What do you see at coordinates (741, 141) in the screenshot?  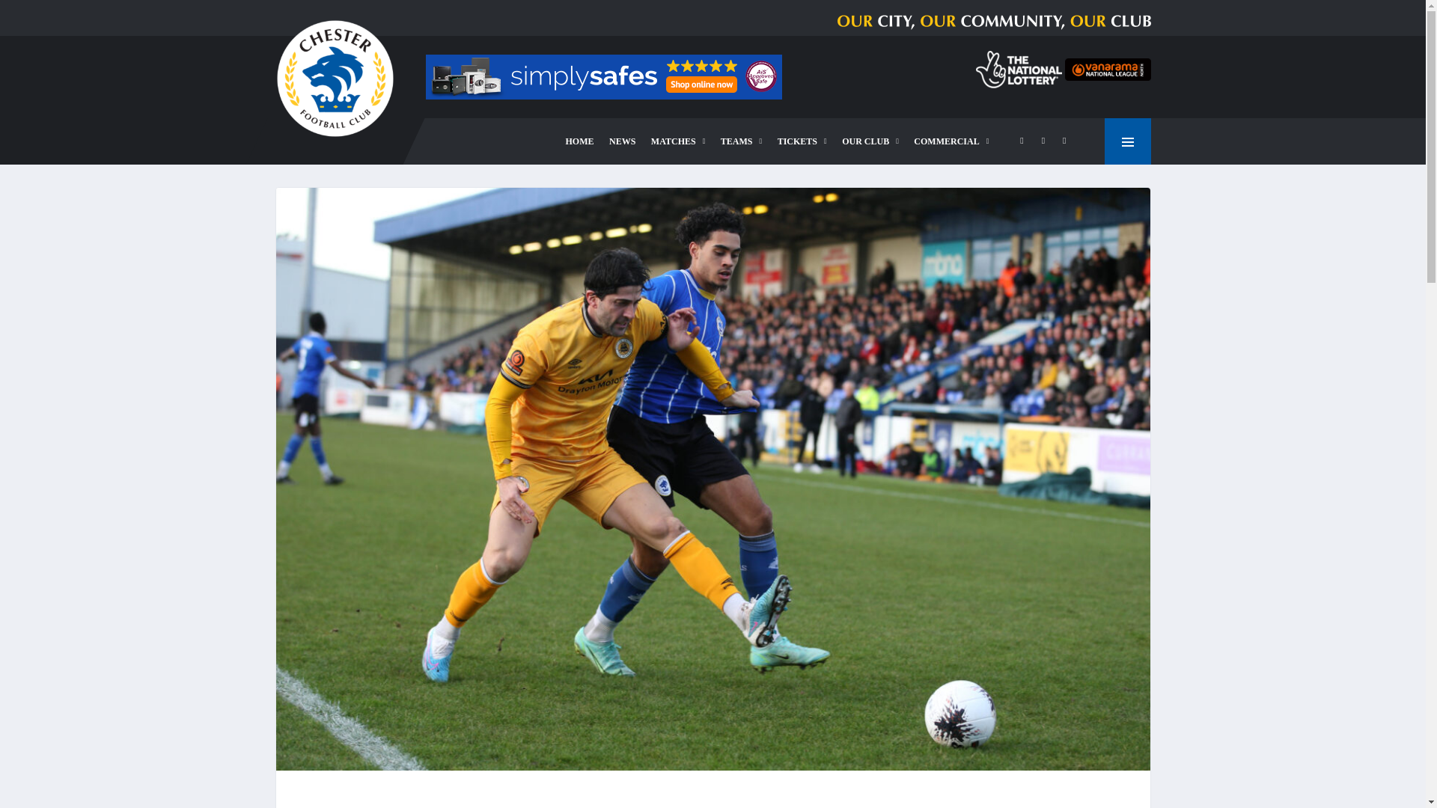 I see `TEAMS` at bounding box center [741, 141].